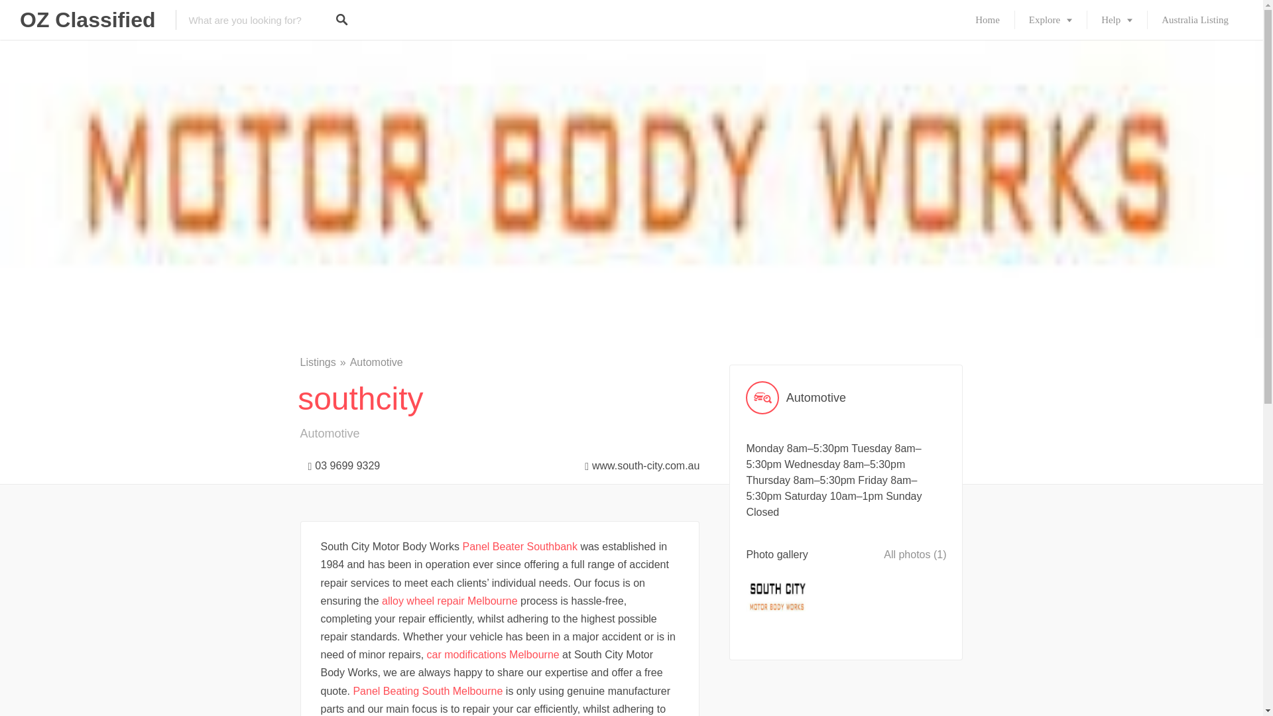  What do you see at coordinates (1050, 20) in the screenshot?
I see `Explore` at bounding box center [1050, 20].